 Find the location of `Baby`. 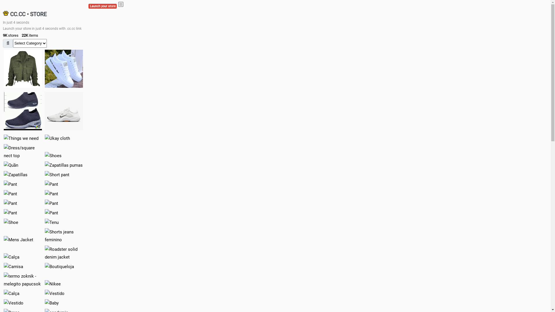

Baby is located at coordinates (52, 303).